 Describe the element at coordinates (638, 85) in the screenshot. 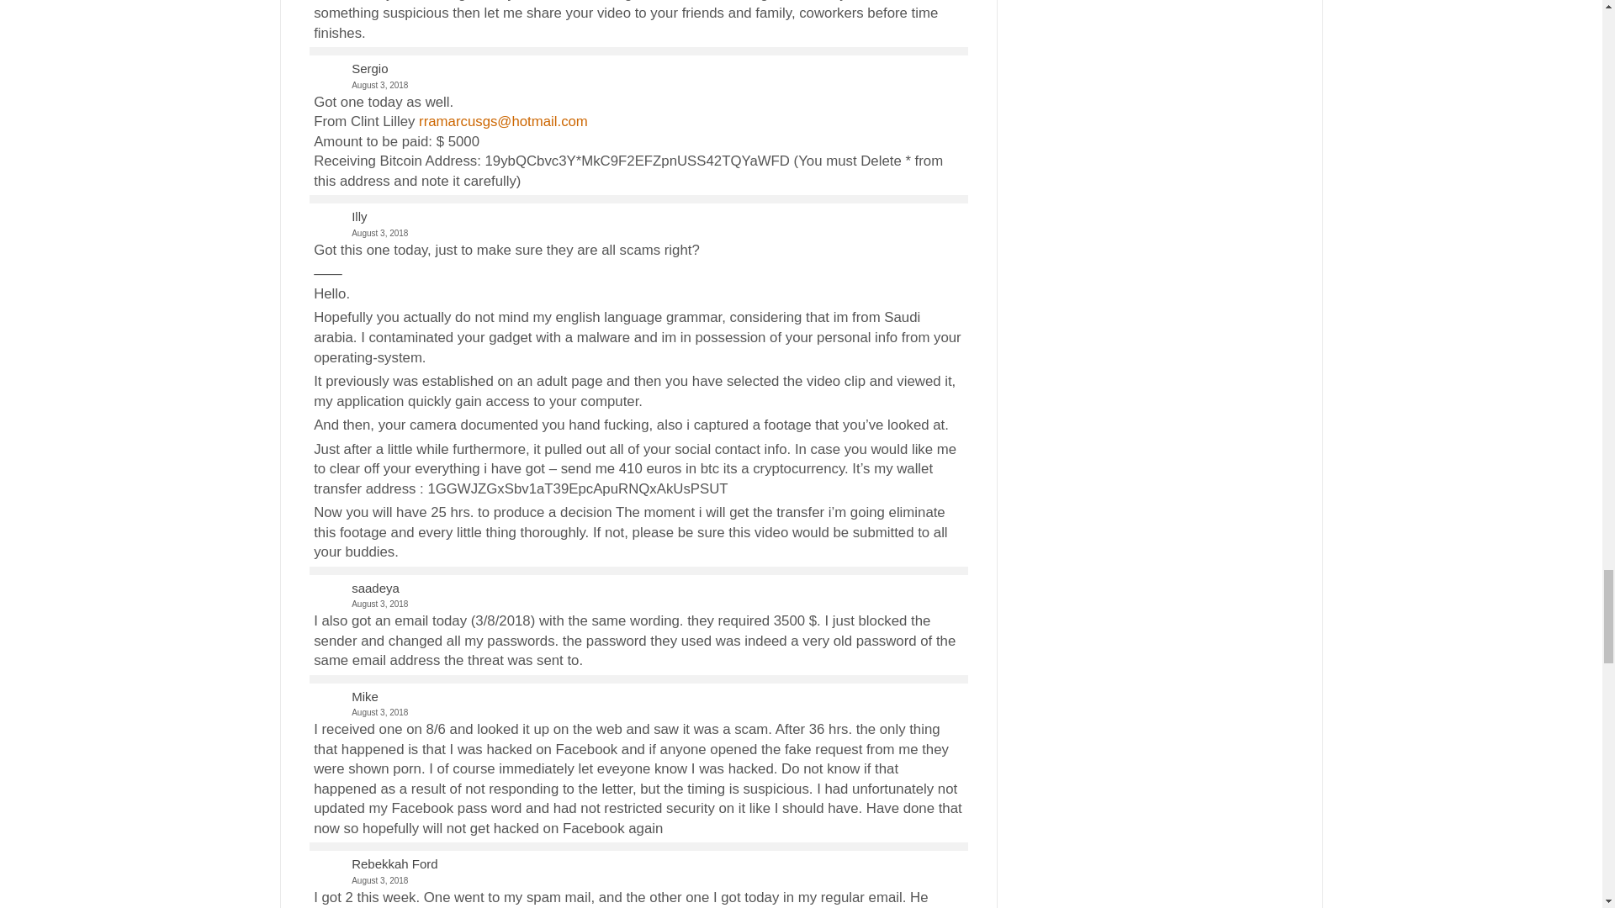

I see `August 3, 2018` at that location.